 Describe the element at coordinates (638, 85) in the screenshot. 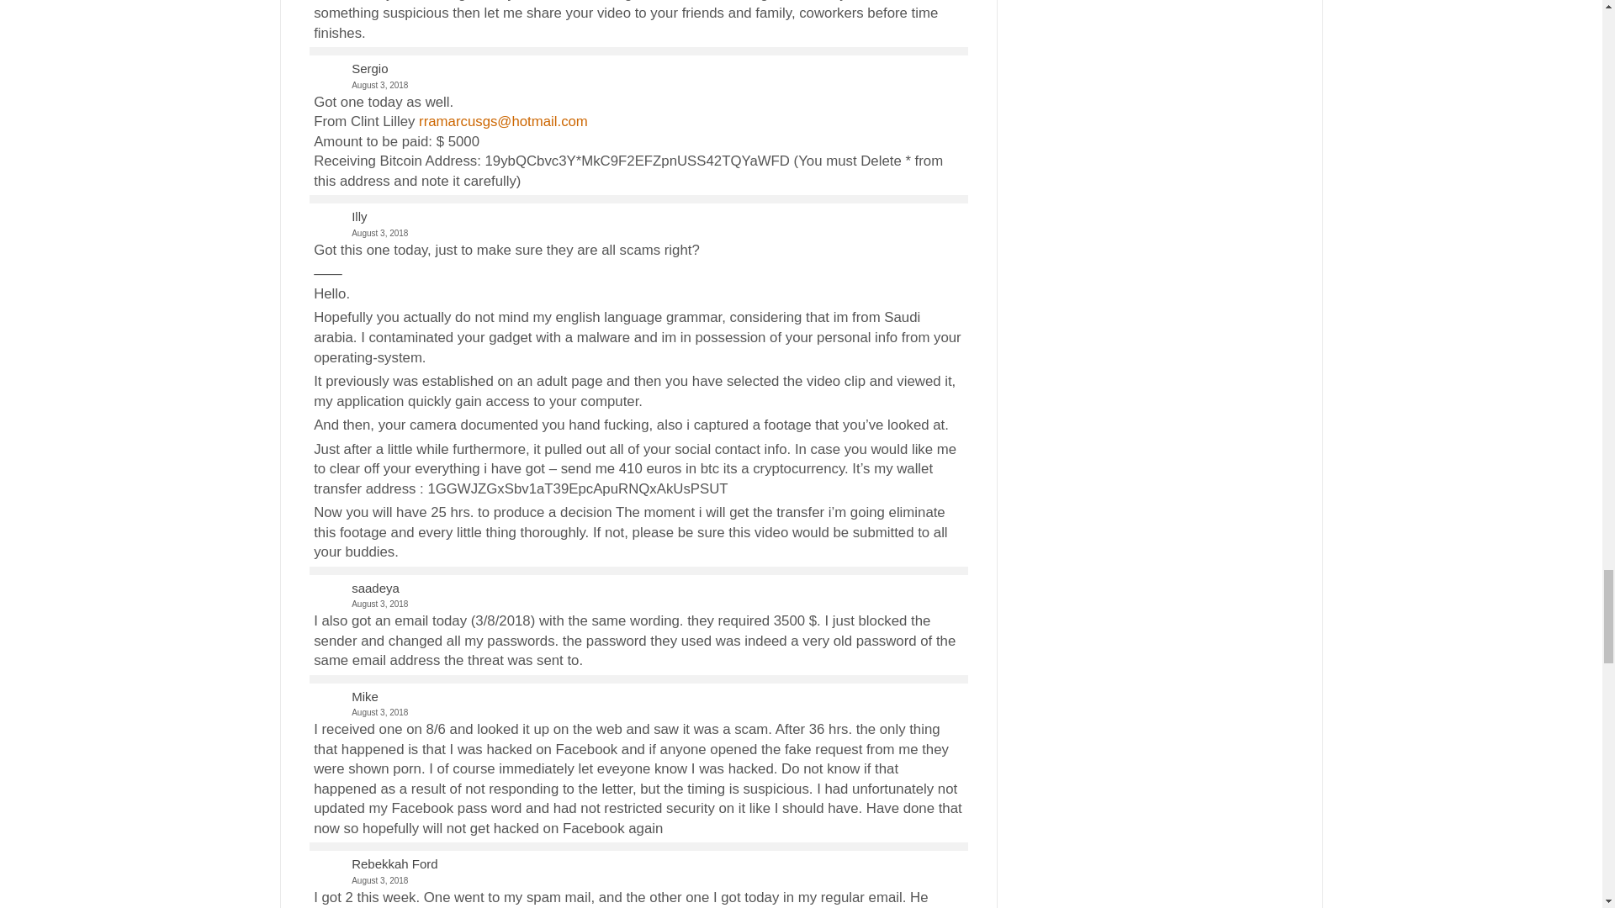

I see `August 3, 2018` at that location.